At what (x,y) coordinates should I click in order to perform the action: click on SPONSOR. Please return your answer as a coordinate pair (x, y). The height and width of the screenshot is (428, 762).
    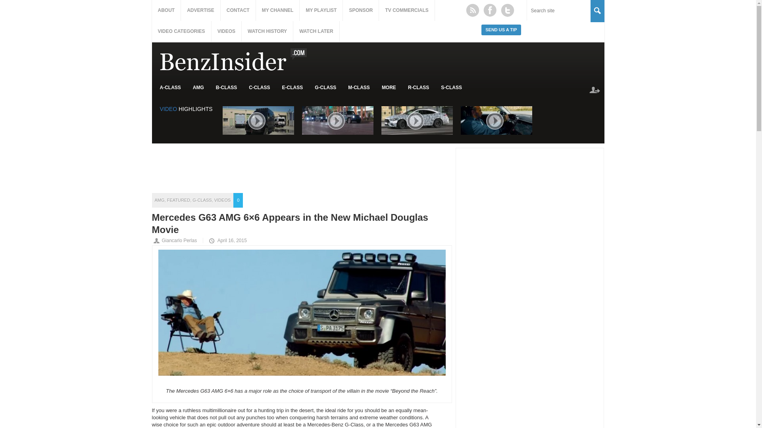
    Looking at the image, I should click on (361, 10).